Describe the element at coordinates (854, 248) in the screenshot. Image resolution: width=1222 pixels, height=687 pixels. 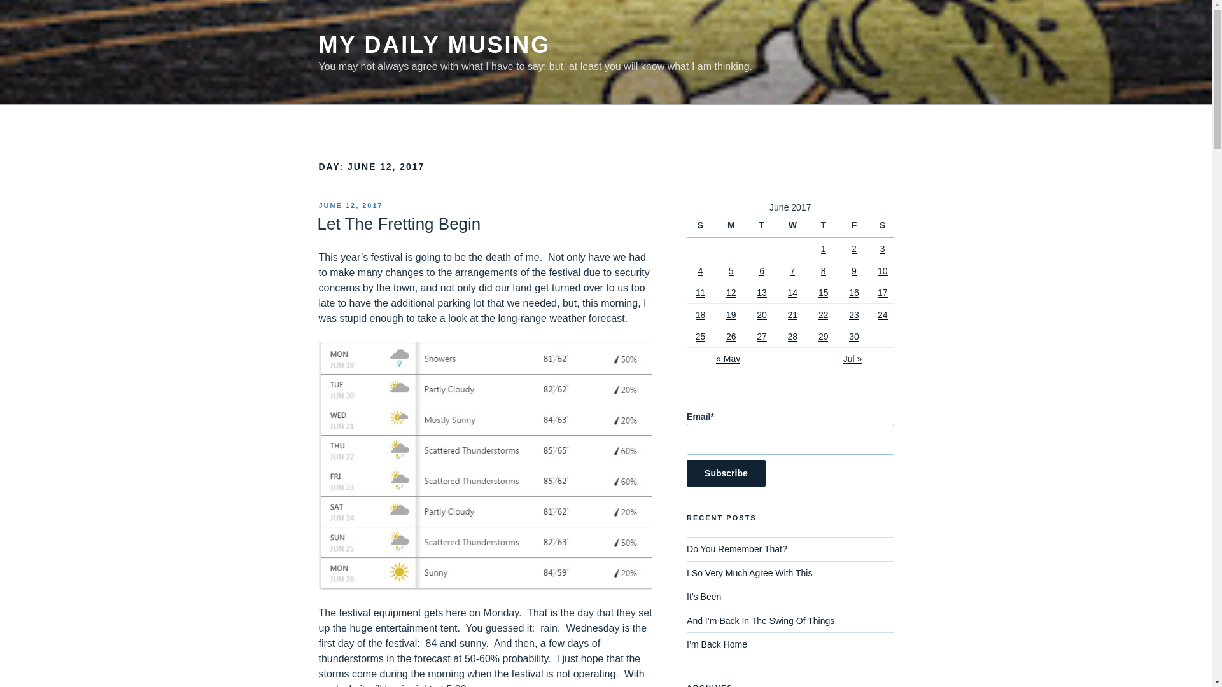
I see `2` at that location.